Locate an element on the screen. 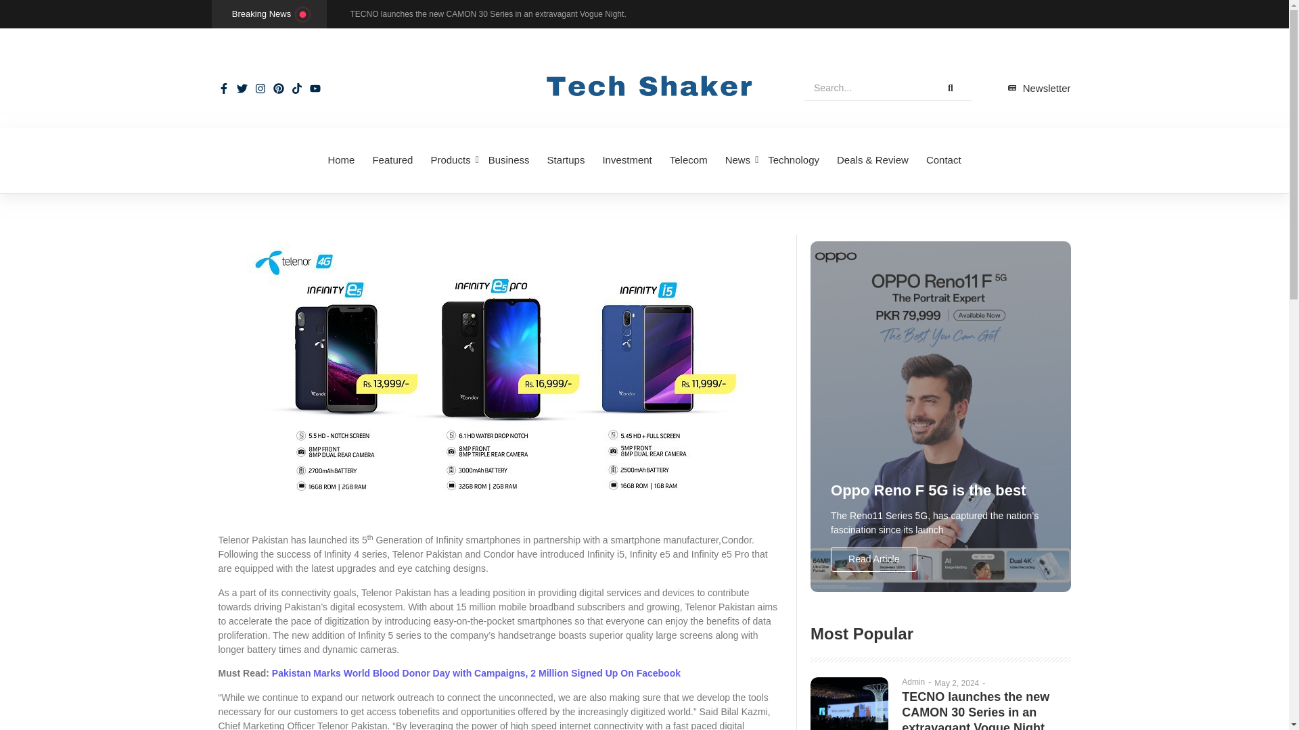 Image resolution: width=1299 pixels, height=730 pixels. Home is located at coordinates (341, 160).